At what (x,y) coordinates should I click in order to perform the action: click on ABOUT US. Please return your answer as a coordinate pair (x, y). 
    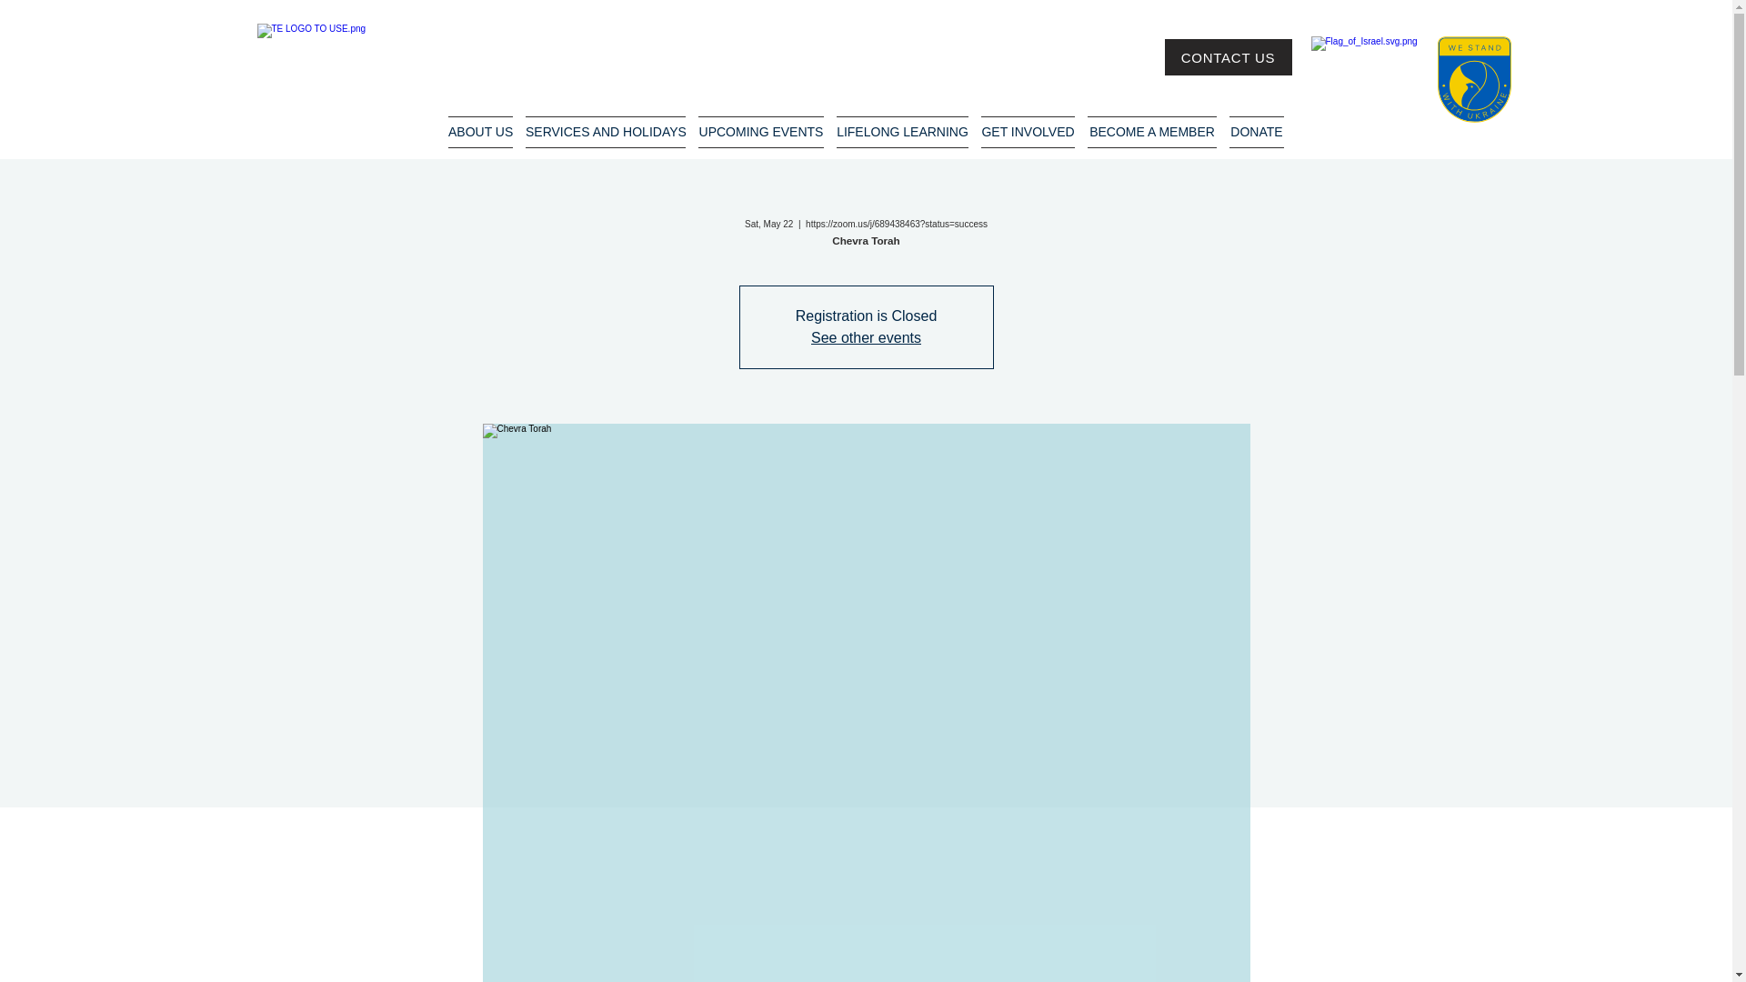
    Looking at the image, I should click on (480, 133).